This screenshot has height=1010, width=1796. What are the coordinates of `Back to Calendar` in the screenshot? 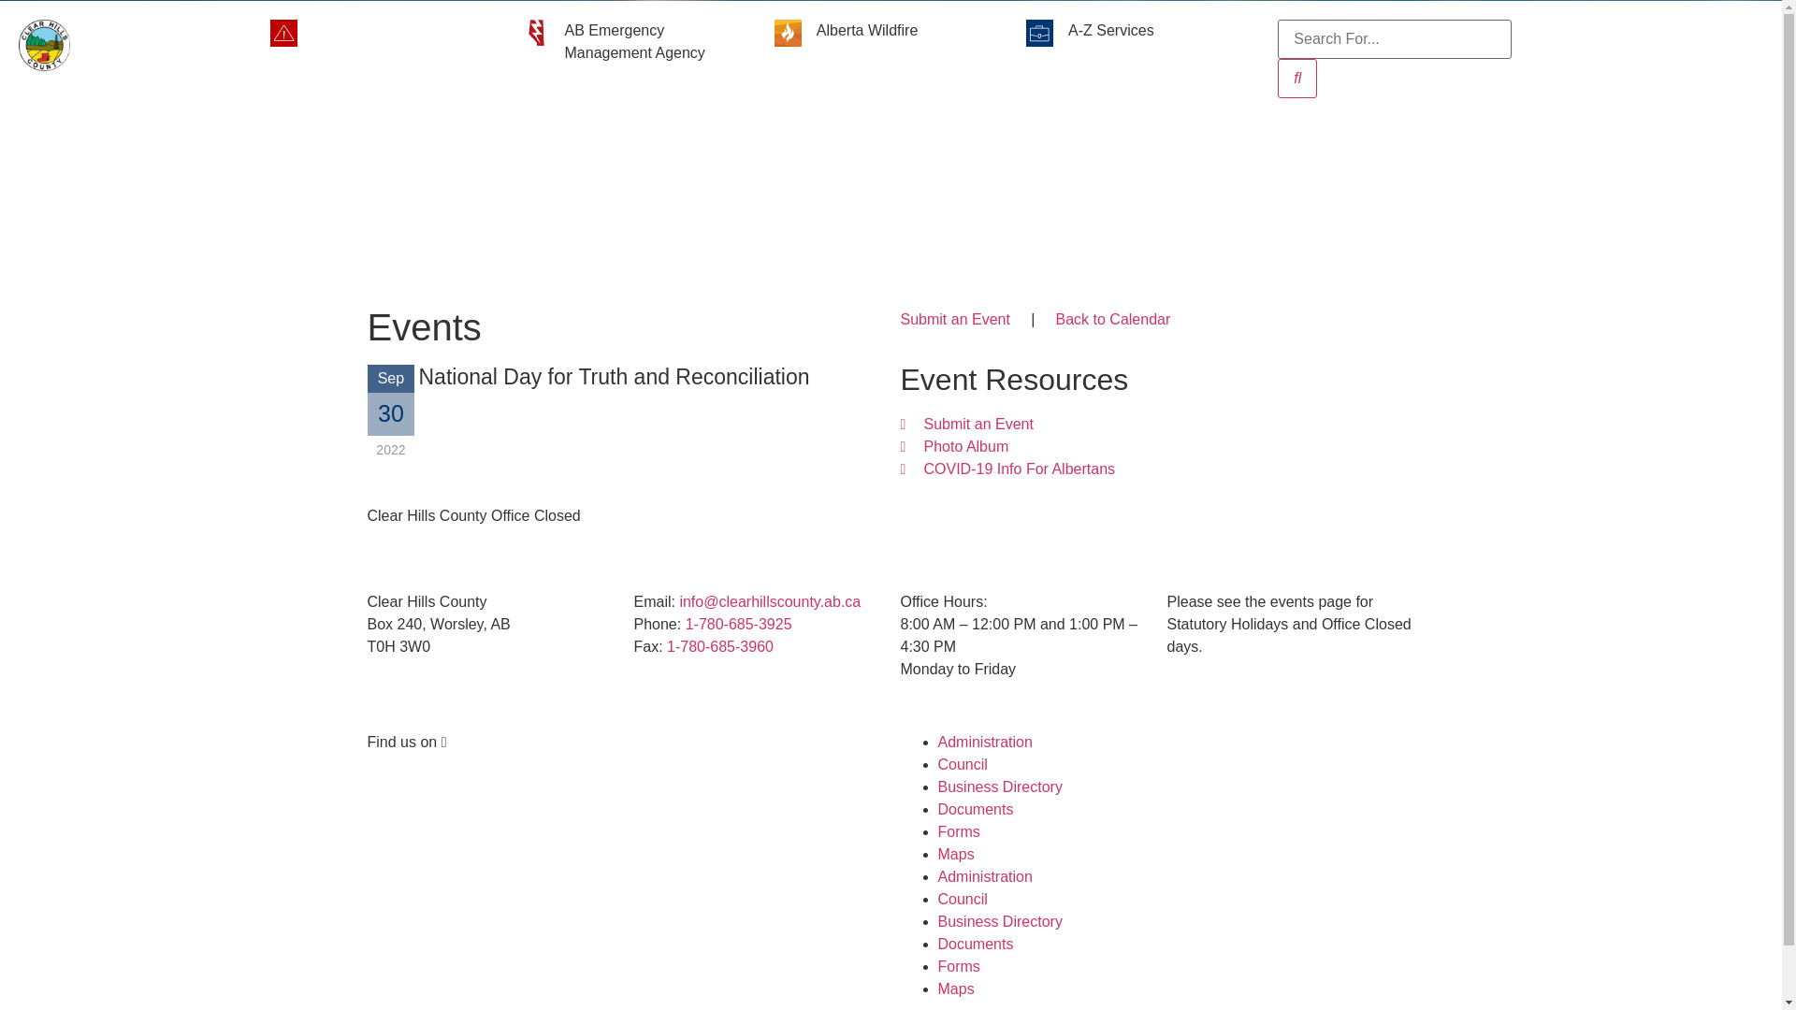 It's located at (1113, 320).